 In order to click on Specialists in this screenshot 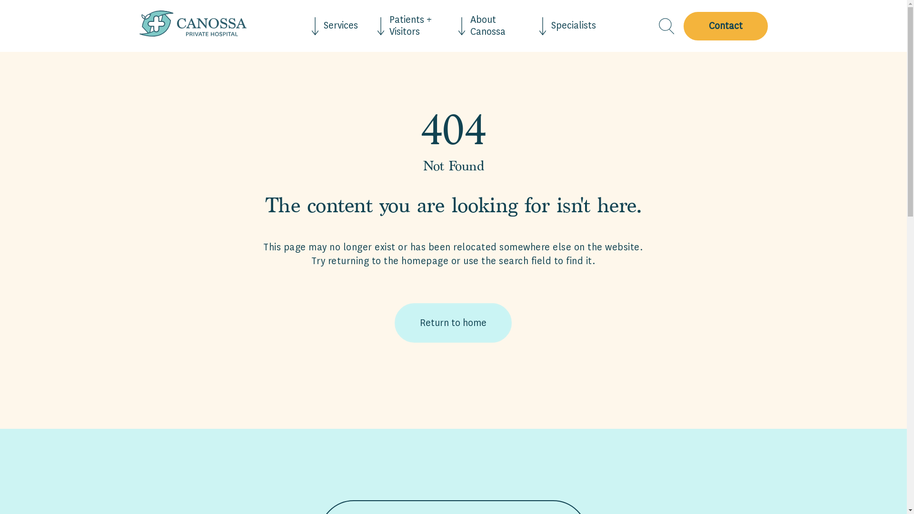, I will do `click(567, 26)`.